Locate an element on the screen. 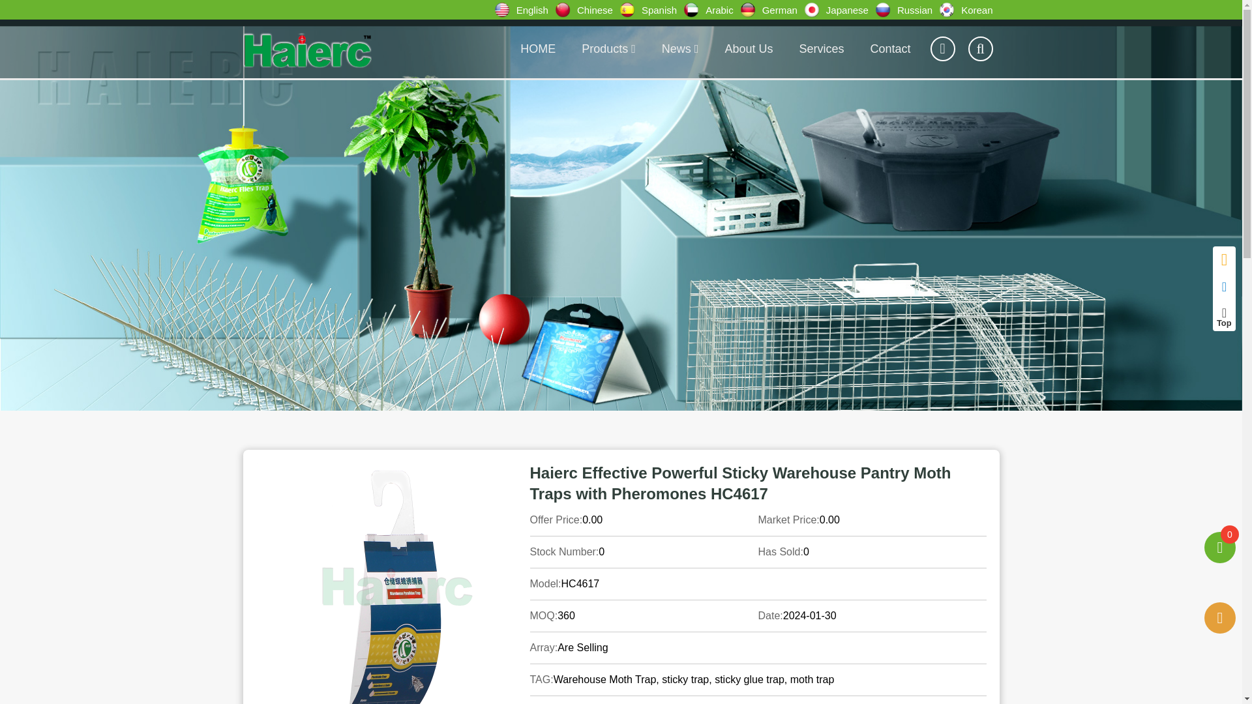 The height and width of the screenshot is (704, 1252). Spanish is located at coordinates (651, 10).